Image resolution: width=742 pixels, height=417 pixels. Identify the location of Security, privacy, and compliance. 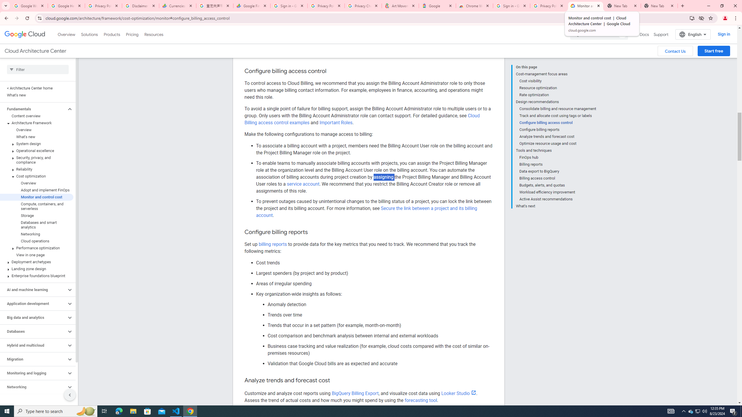
(37, 160).